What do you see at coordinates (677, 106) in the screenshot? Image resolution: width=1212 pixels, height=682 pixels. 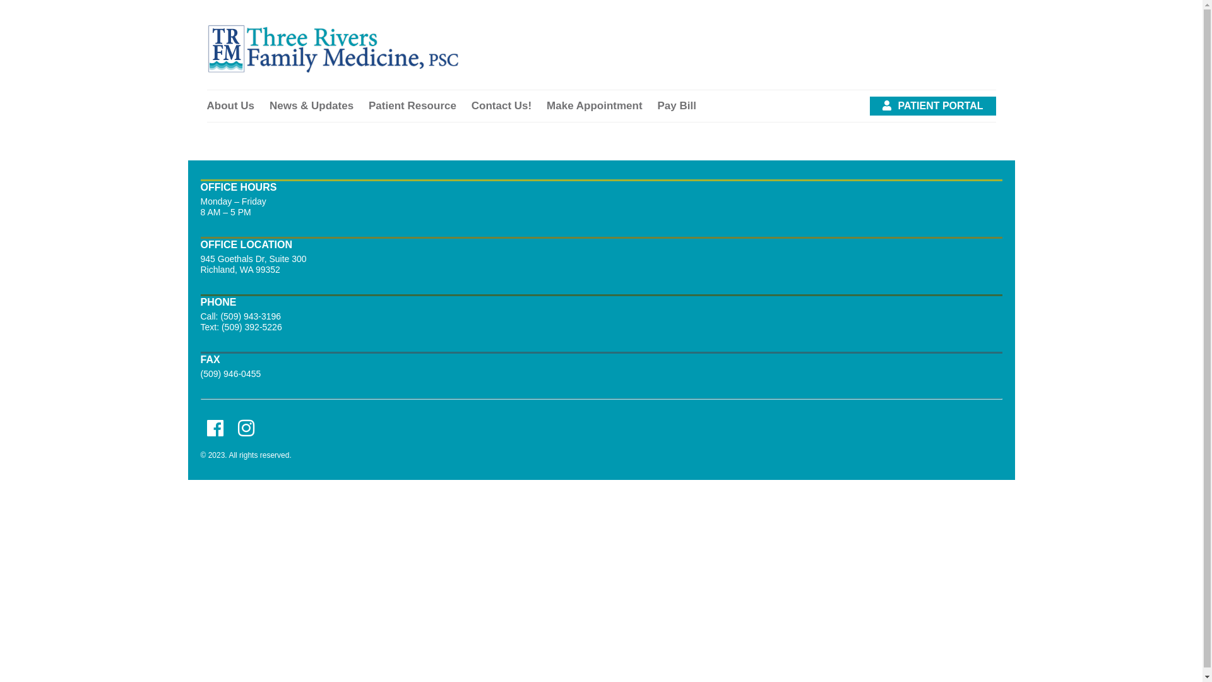 I see `Pay Bill` at bounding box center [677, 106].